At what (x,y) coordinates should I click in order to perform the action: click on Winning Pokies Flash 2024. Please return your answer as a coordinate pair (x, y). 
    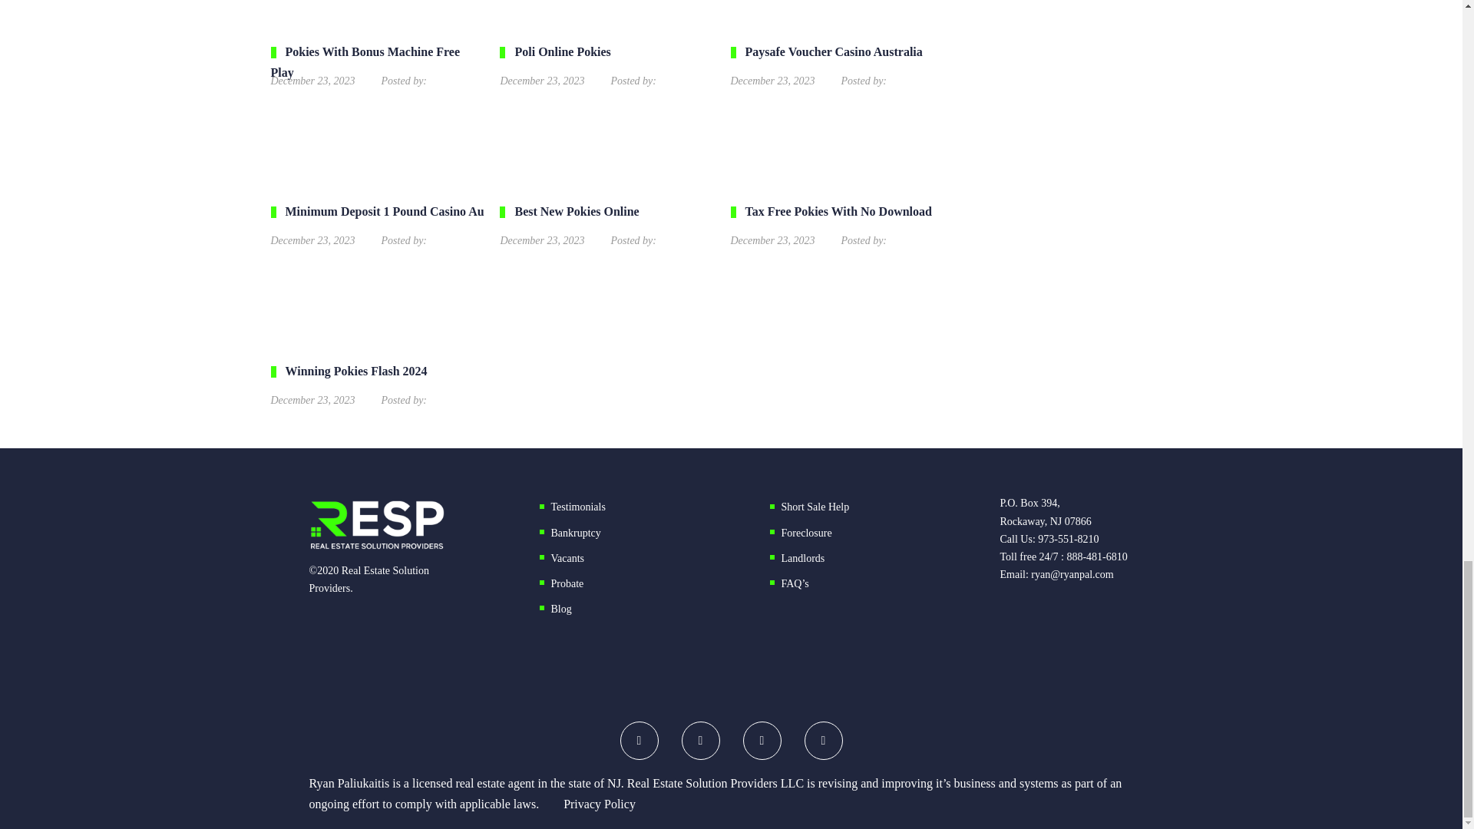
    Looking at the image, I should click on (377, 383).